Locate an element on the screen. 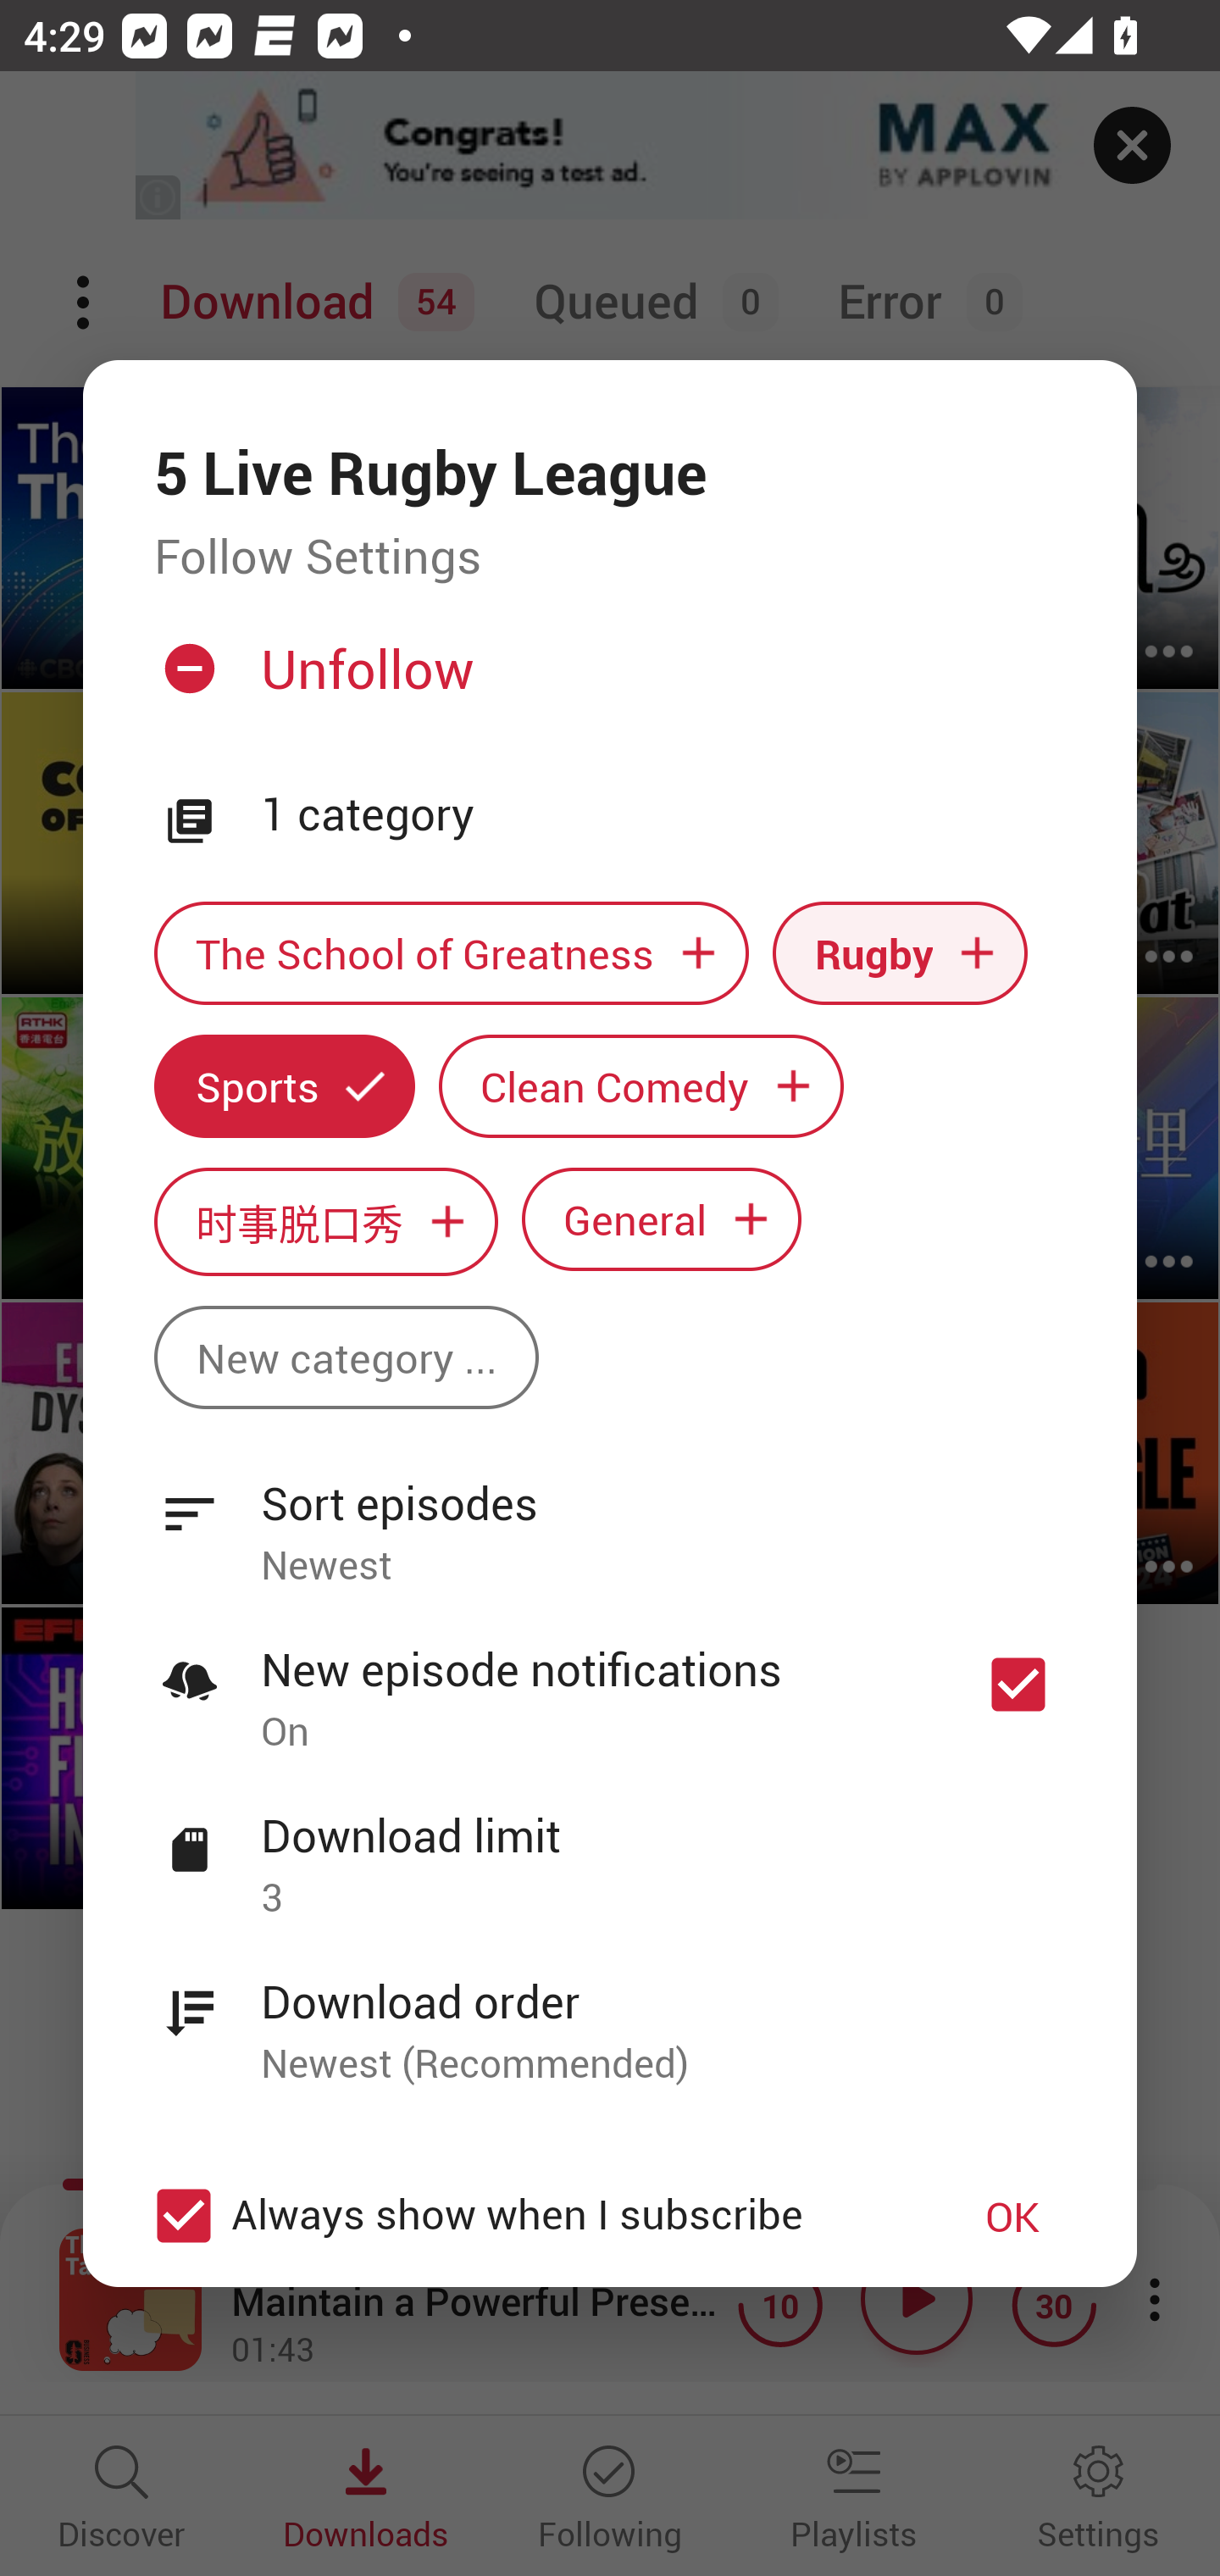 The height and width of the screenshot is (2576, 1220). 1 category is located at coordinates (663, 815).